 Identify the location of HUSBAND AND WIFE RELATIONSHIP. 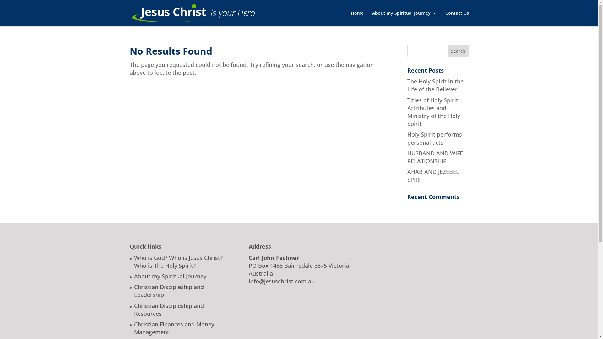
(435, 157).